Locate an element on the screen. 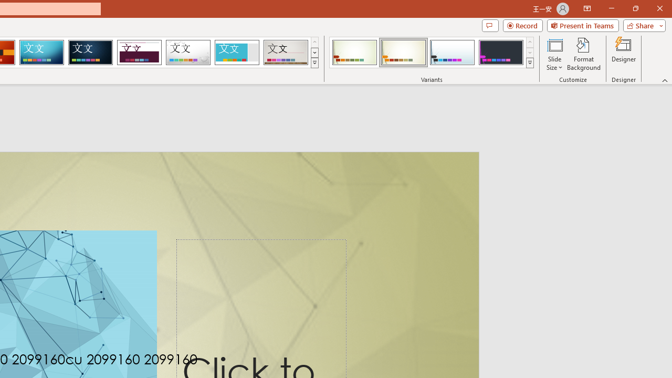 This screenshot has height=378, width=672. Themes is located at coordinates (314, 63).